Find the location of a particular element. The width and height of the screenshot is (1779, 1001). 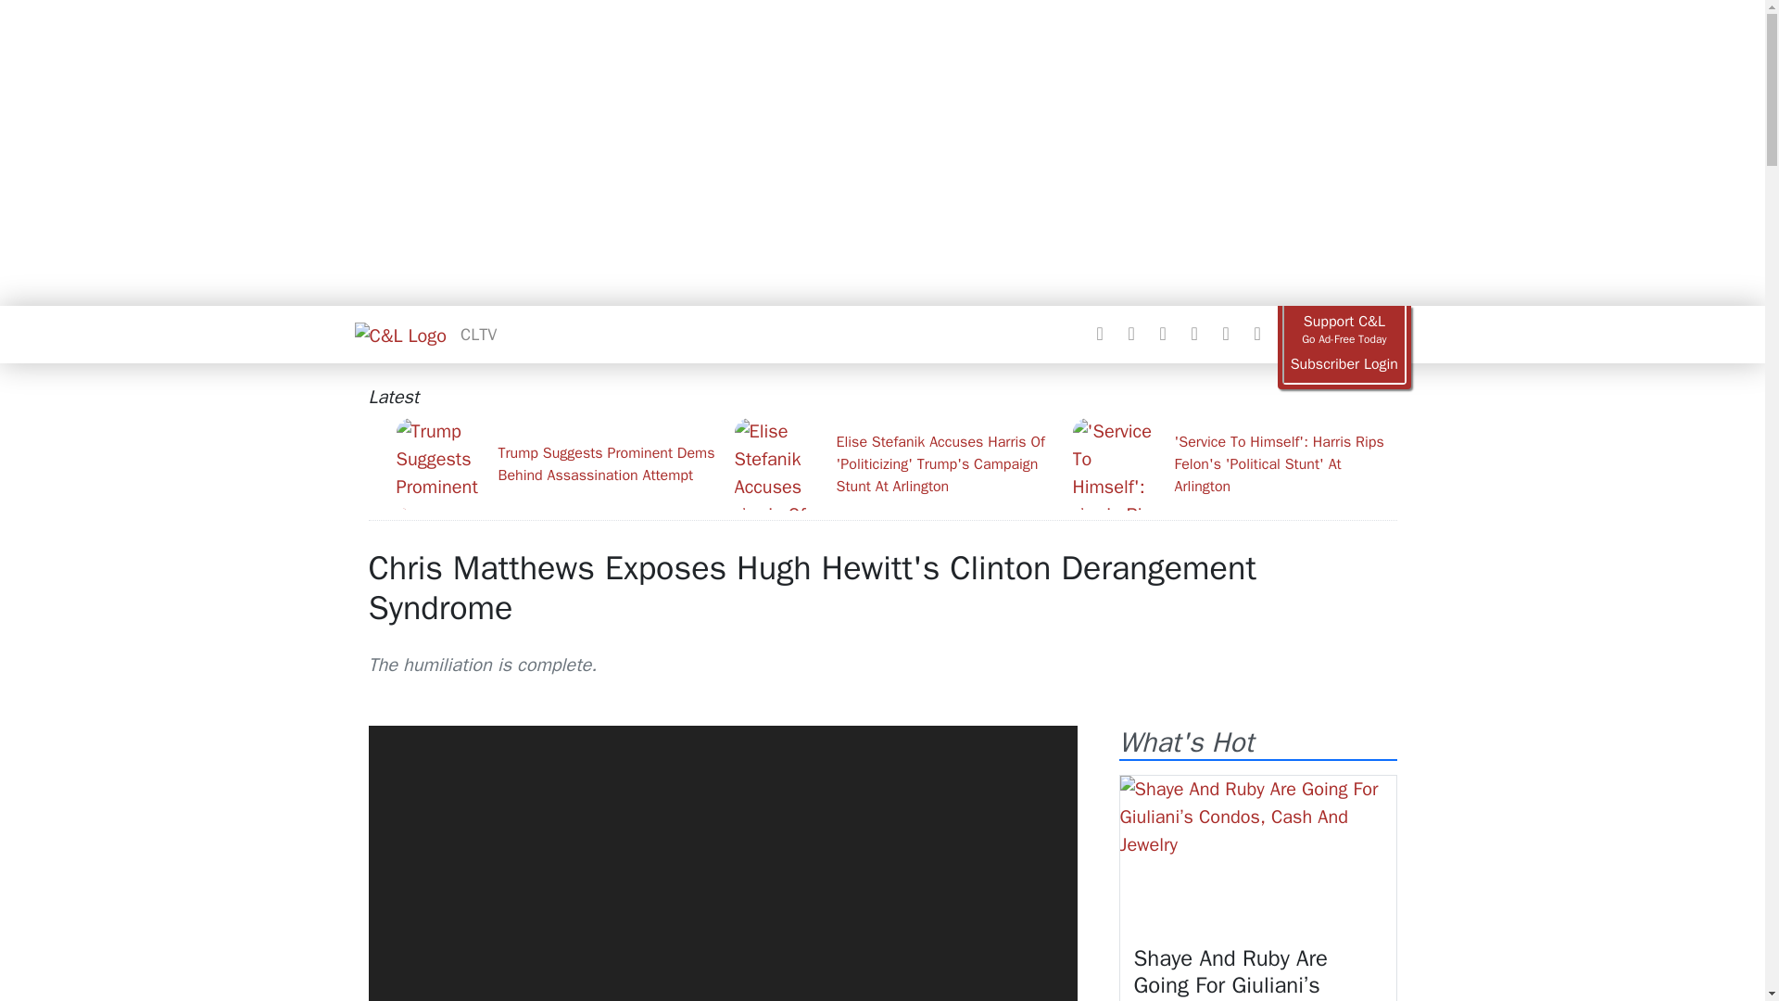

CLTV is located at coordinates (478, 334).